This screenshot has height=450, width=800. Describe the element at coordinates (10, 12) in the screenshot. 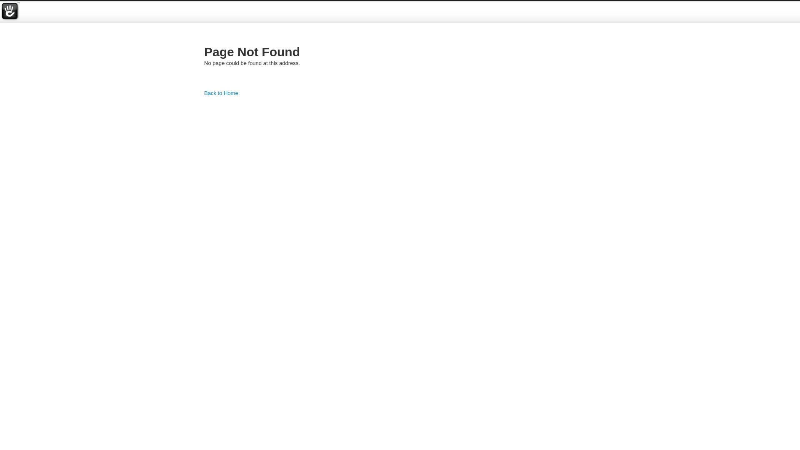

I see `concrete5` at that location.